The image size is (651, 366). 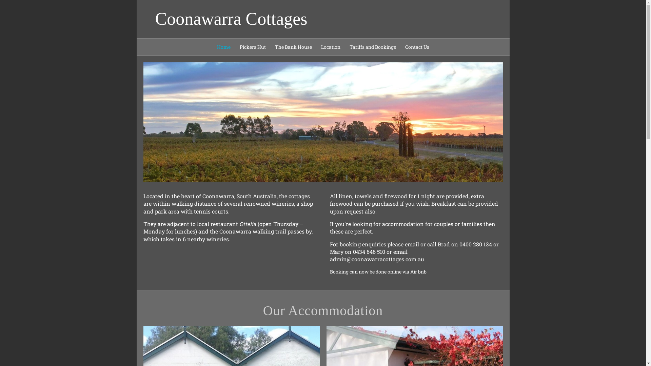 I want to click on The Bank House, so click(x=293, y=47).